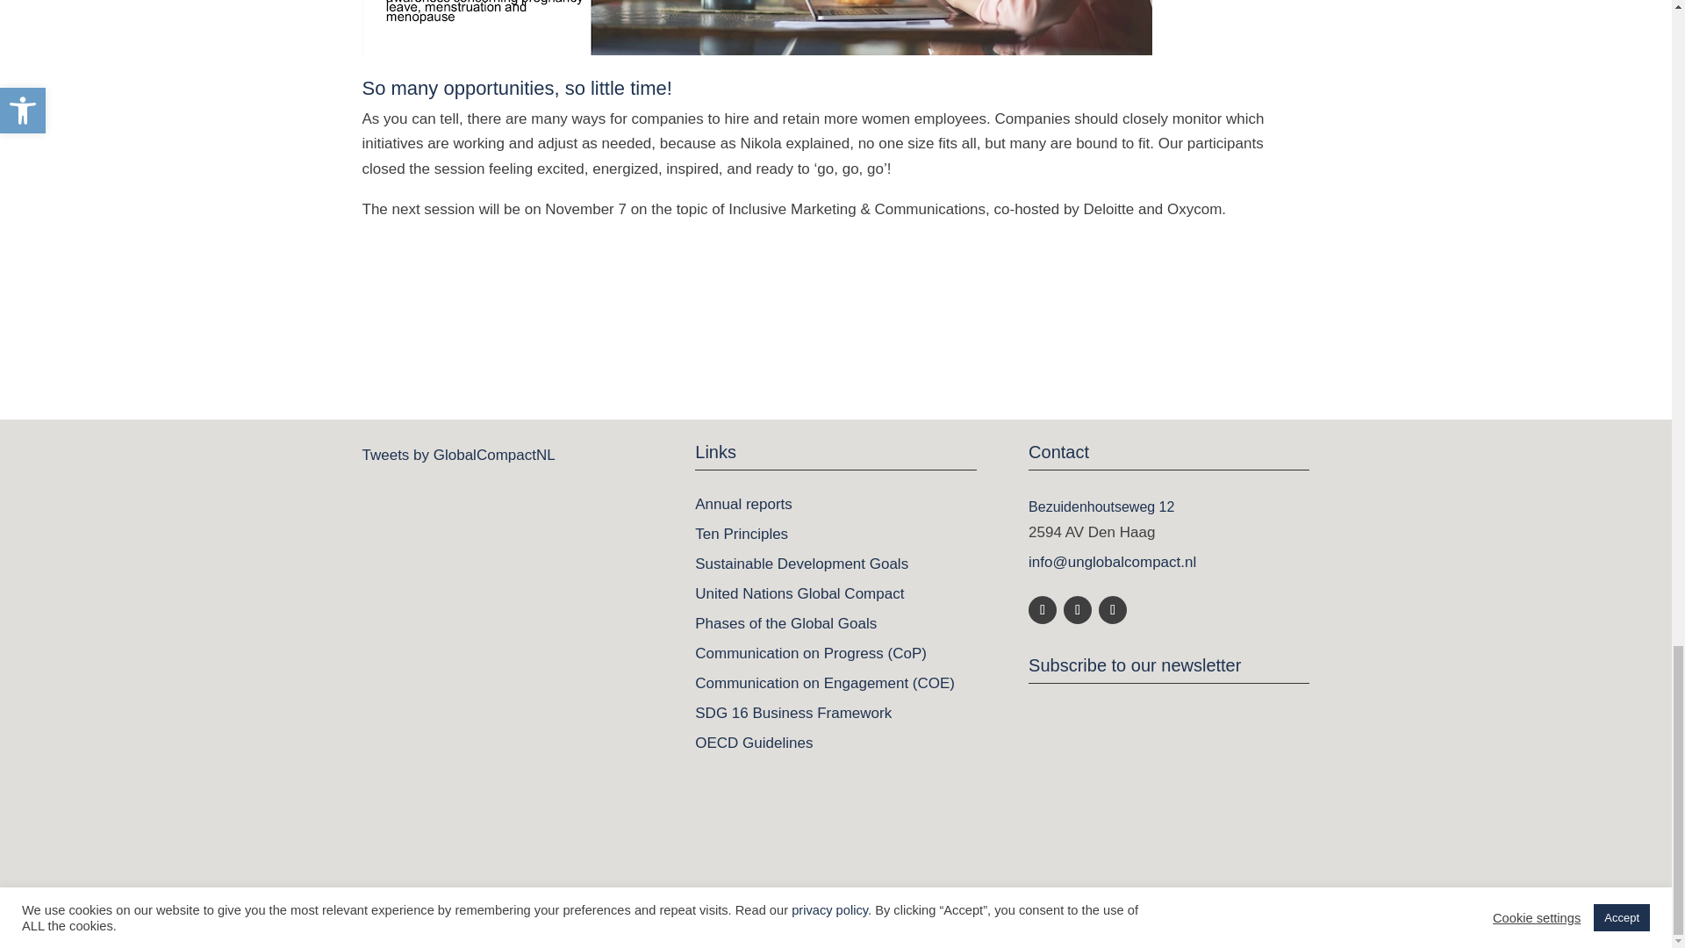  What do you see at coordinates (756, 27) in the screenshot?
I see `Gender blog GCNL - Retention` at bounding box center [756, 27].